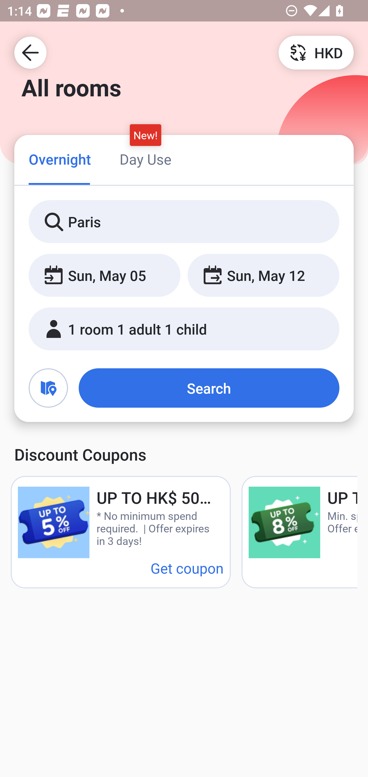 The height and width of the screenshot is (777, 368). Describe the element at coordinates (184, 329) in the screenshot. I see `1 room 1 adult 1 child` at that location.